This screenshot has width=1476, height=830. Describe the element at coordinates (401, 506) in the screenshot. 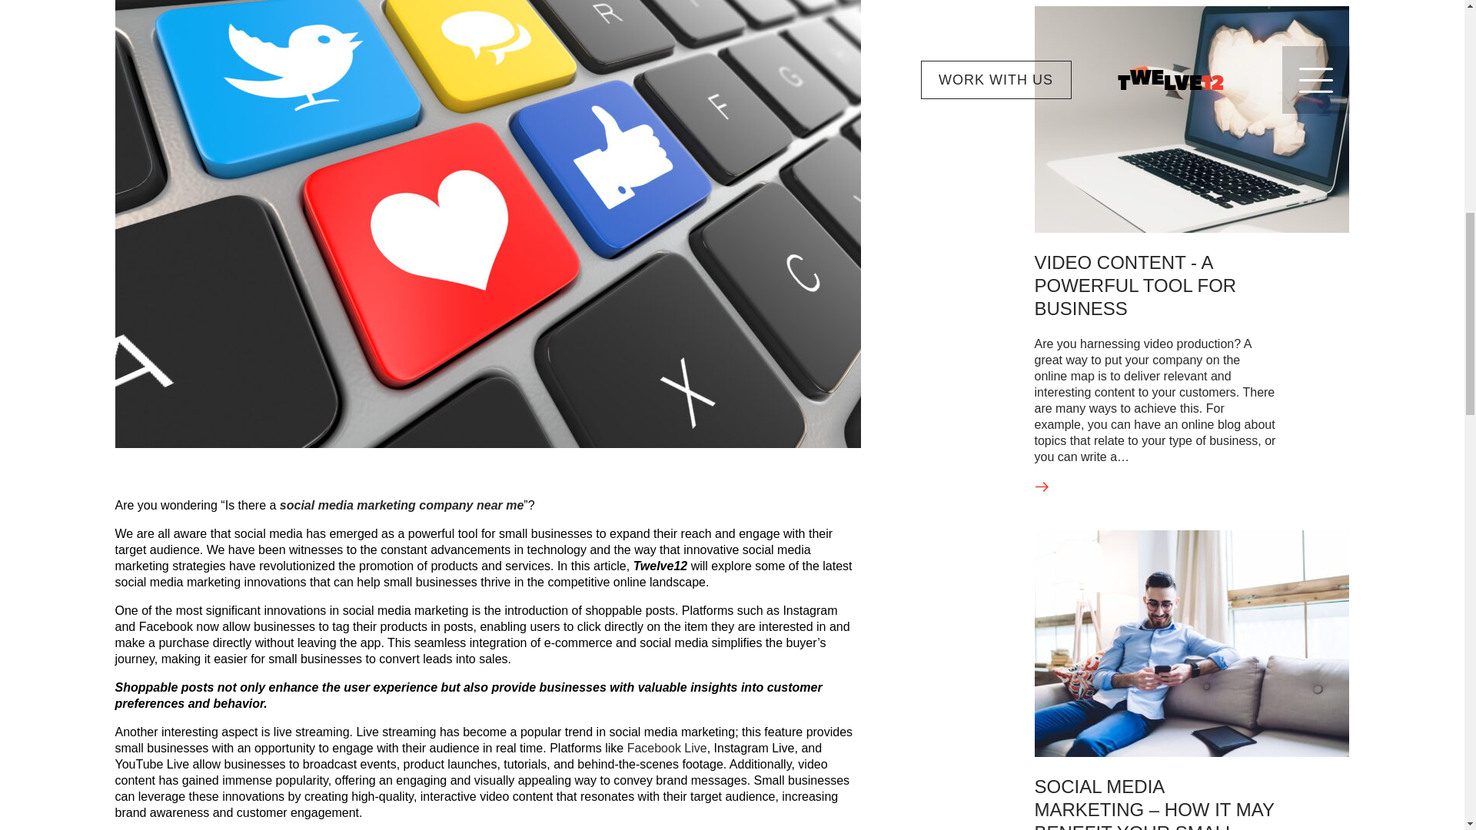

I see `social media marketing company near me` at that location.